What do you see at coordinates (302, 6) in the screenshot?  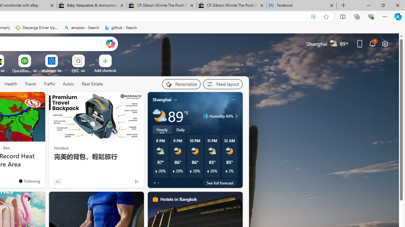 I see `Facebook` at bounding box center [302, 6].